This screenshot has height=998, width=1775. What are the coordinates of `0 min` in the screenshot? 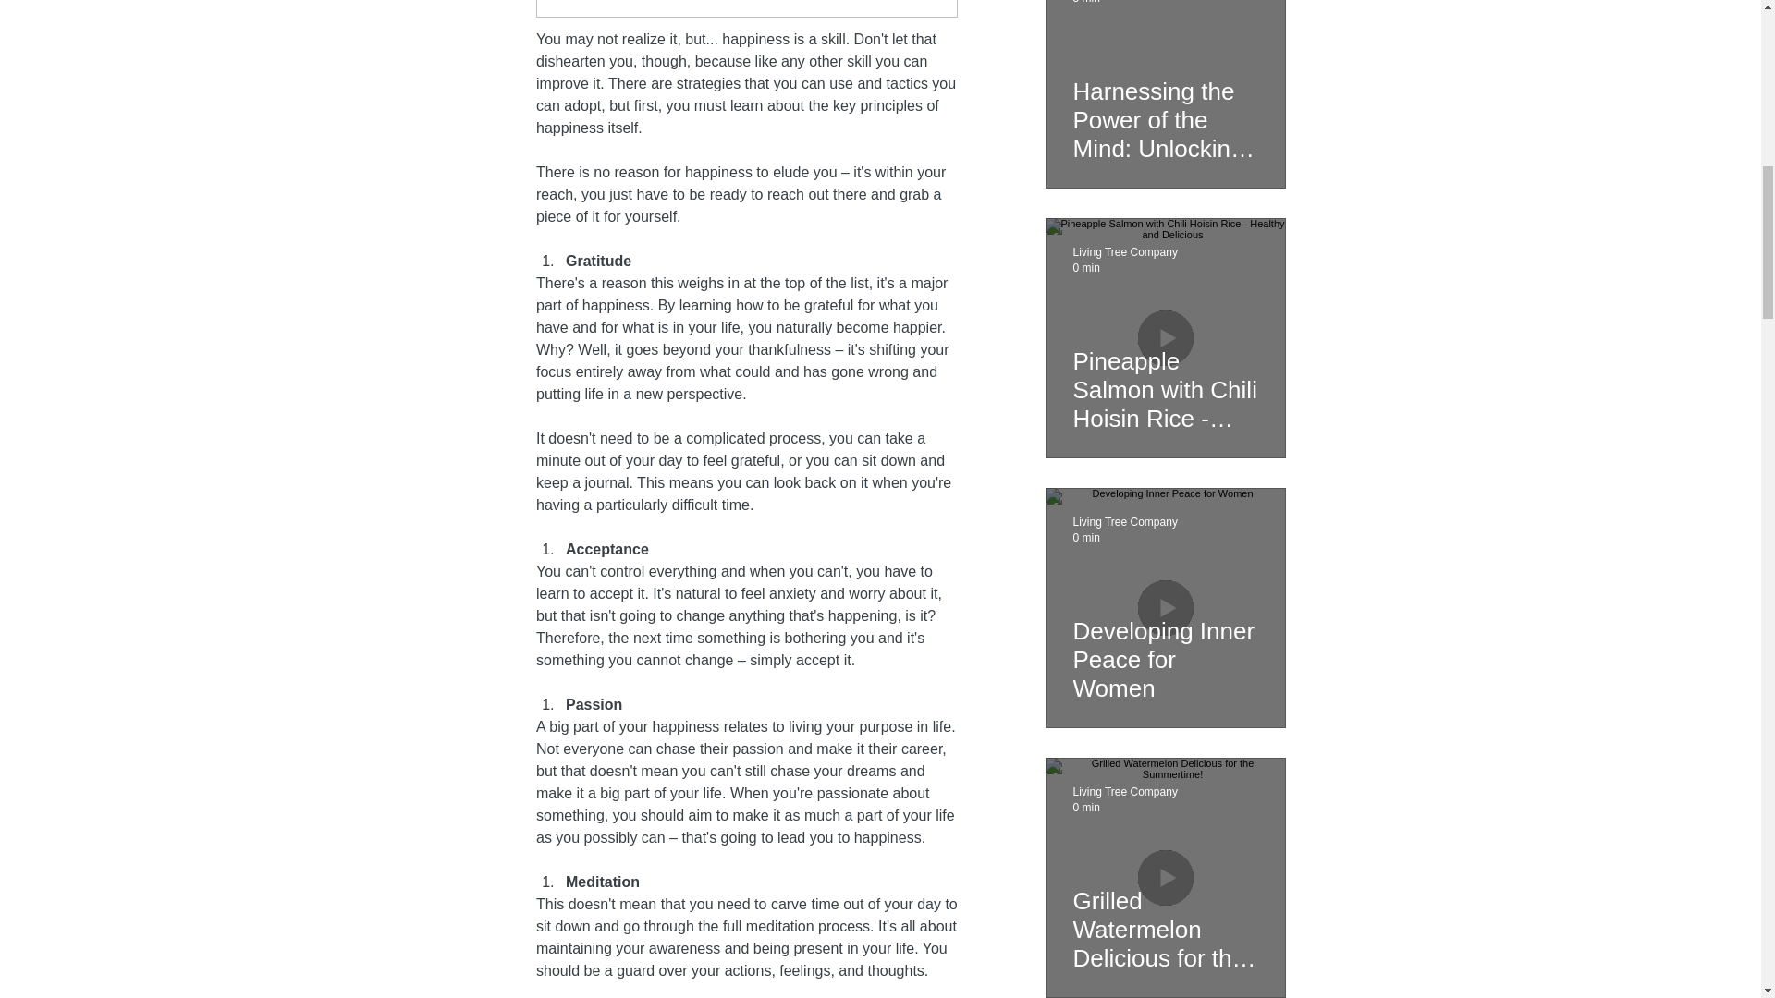 It's located at (1085, 807).